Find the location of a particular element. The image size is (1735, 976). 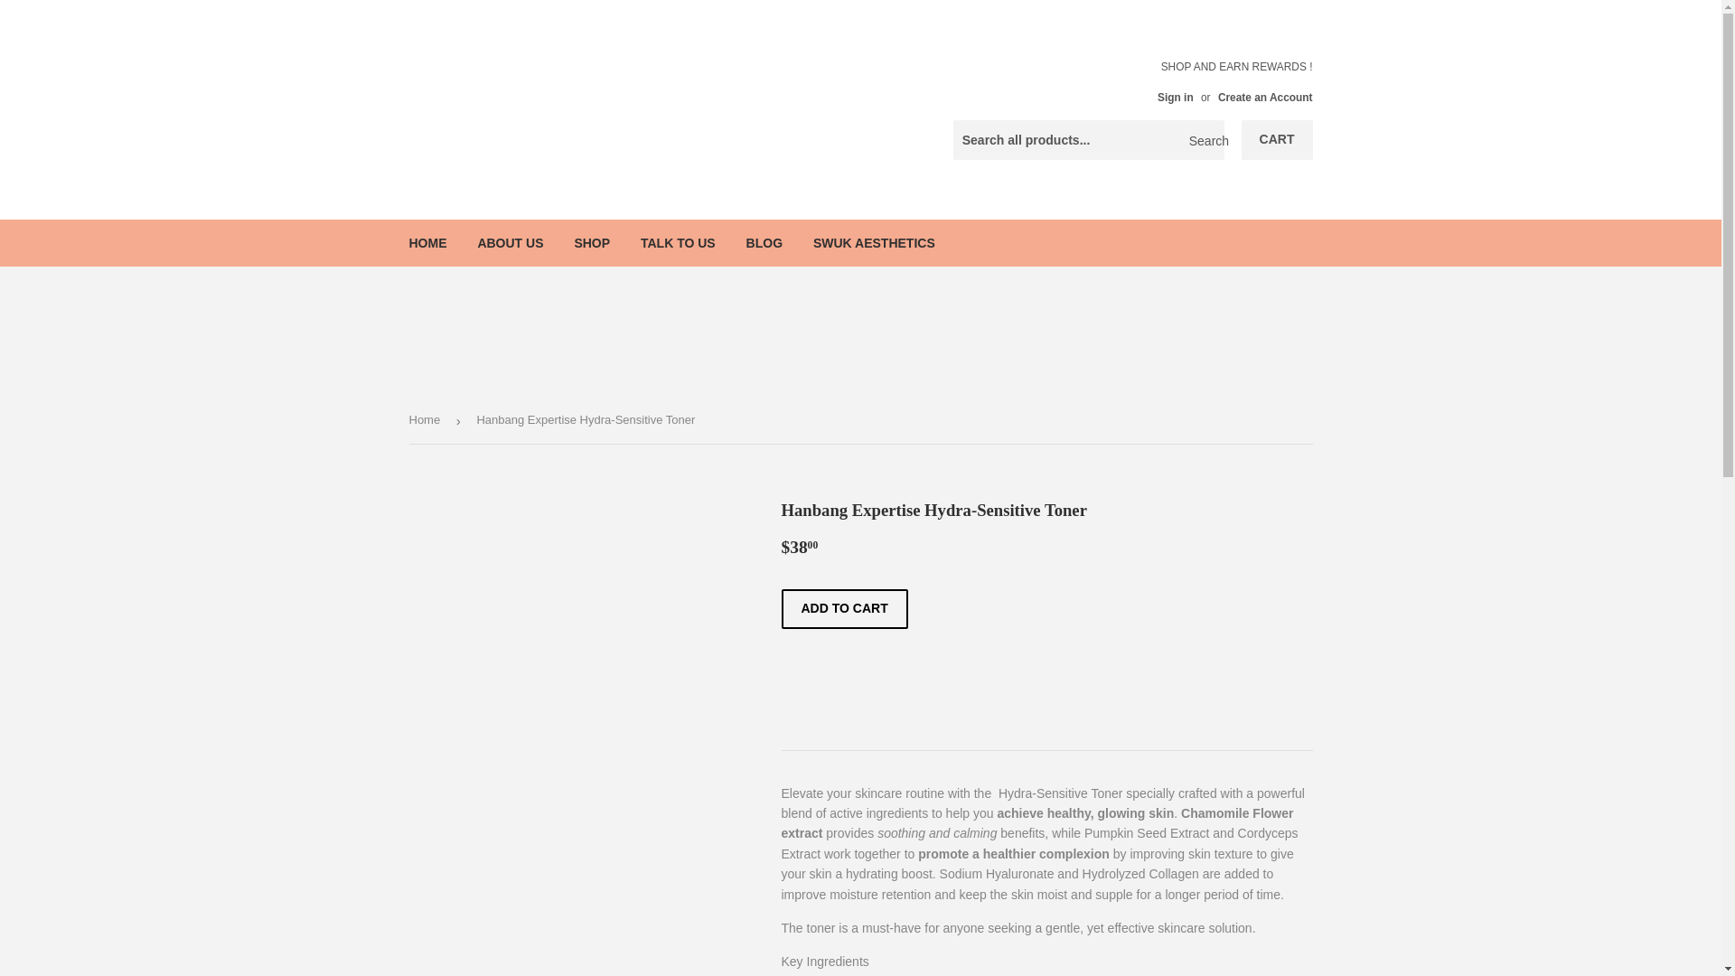

Sign in is located at coordinates (1175, 98).